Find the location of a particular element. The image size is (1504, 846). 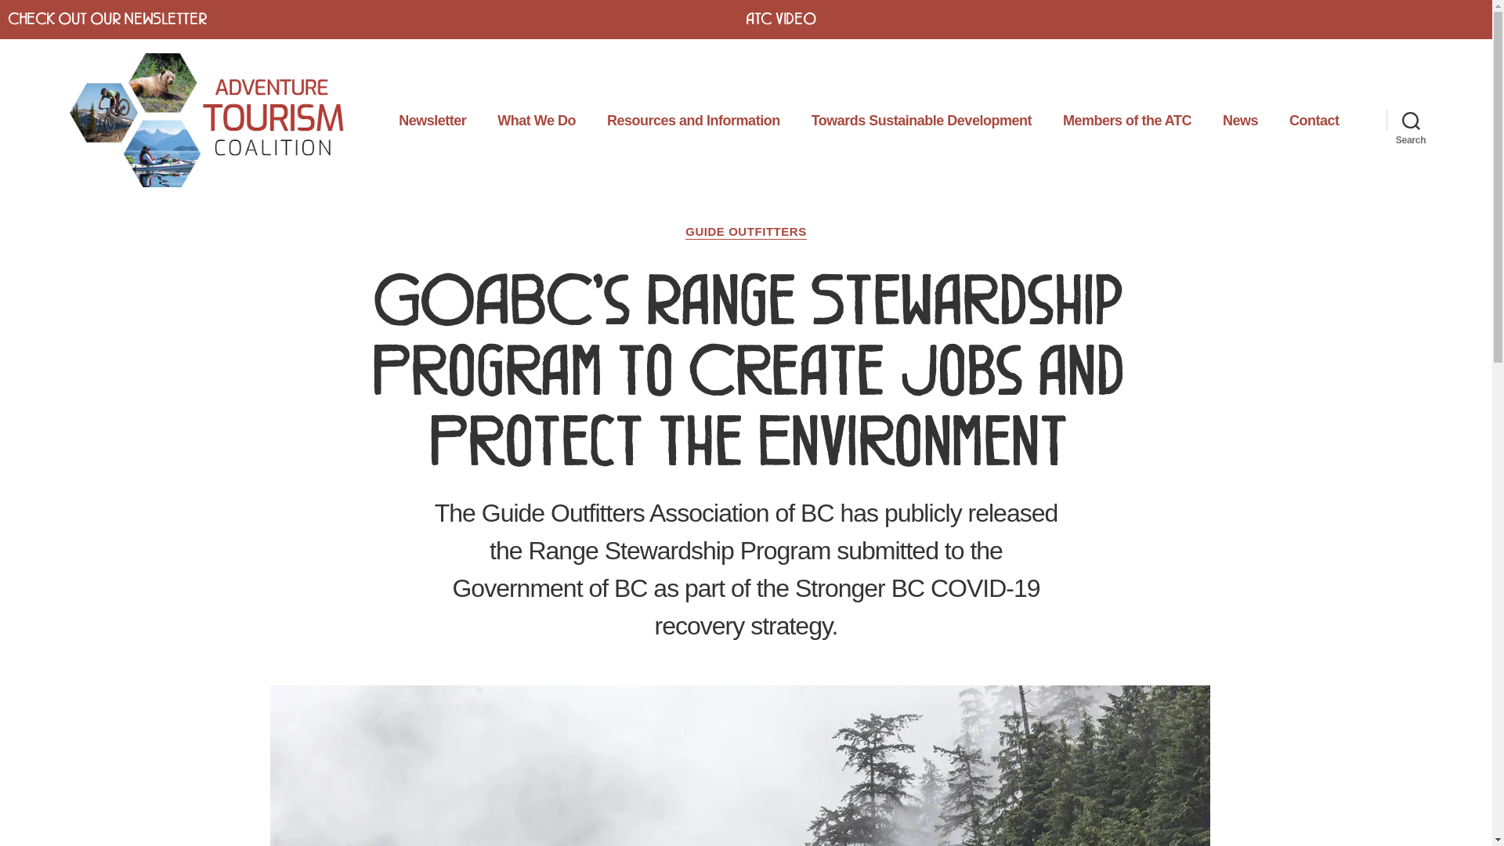

Newsletter is located at coordinates (432, 121).